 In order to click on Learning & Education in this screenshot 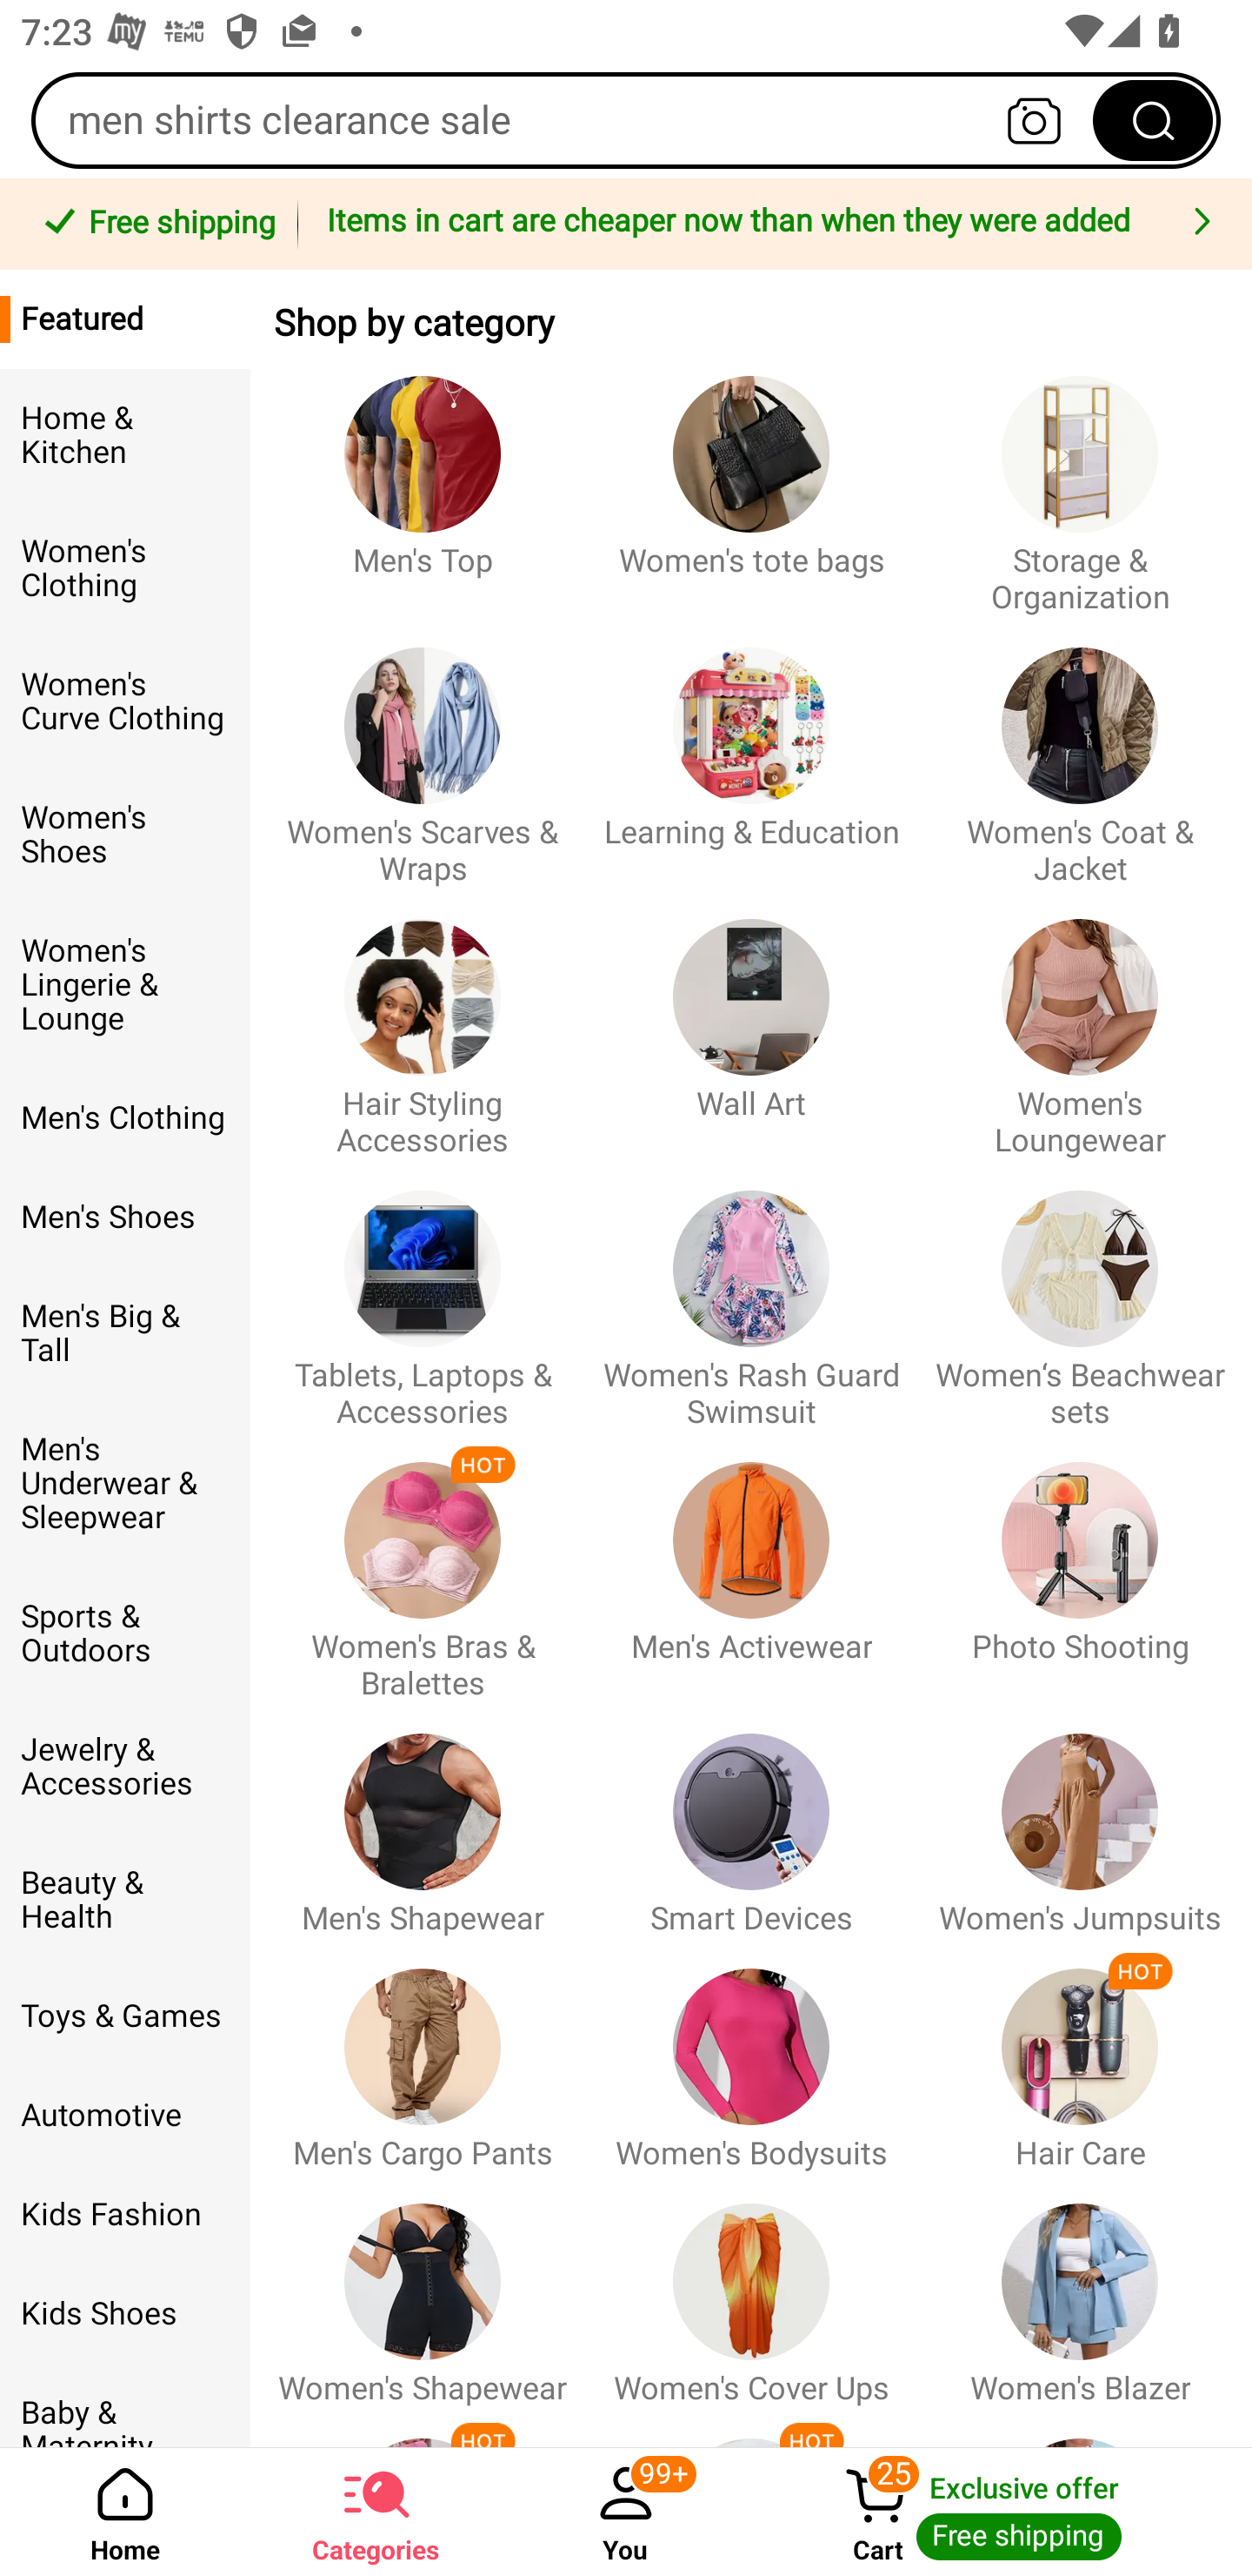, I will do `click(751, 752)`.